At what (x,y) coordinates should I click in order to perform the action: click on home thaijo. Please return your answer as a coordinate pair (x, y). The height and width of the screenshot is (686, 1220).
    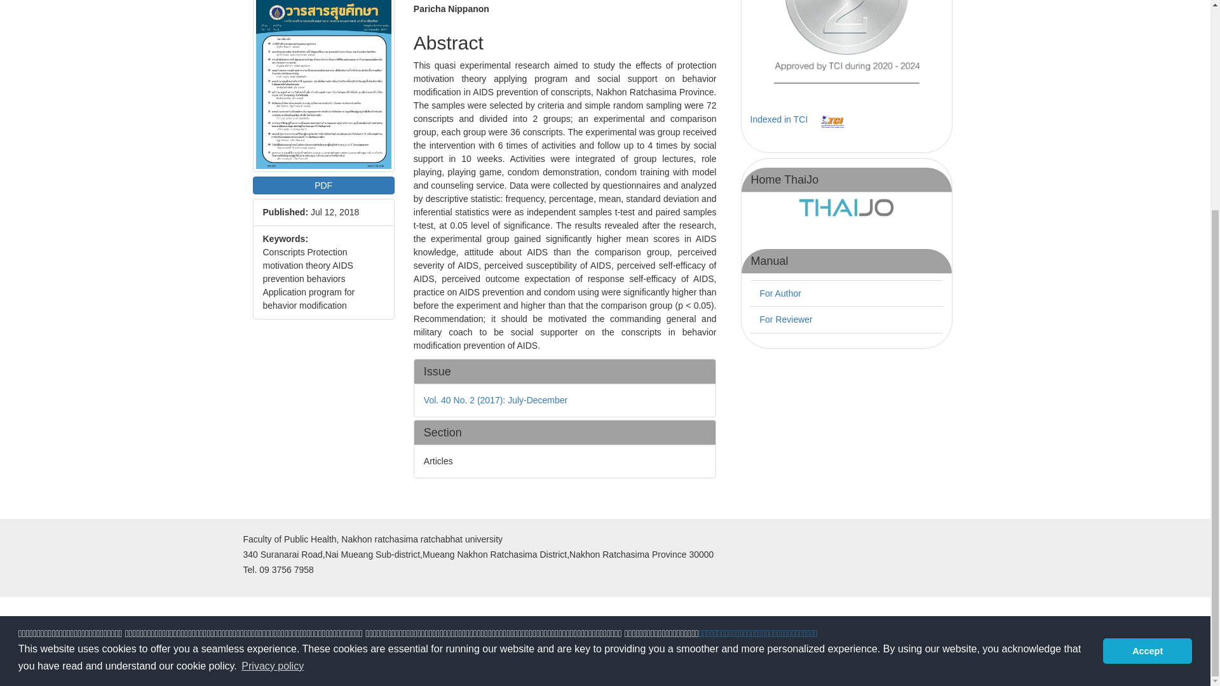
    Looking at the image, I should click on (846, 206).